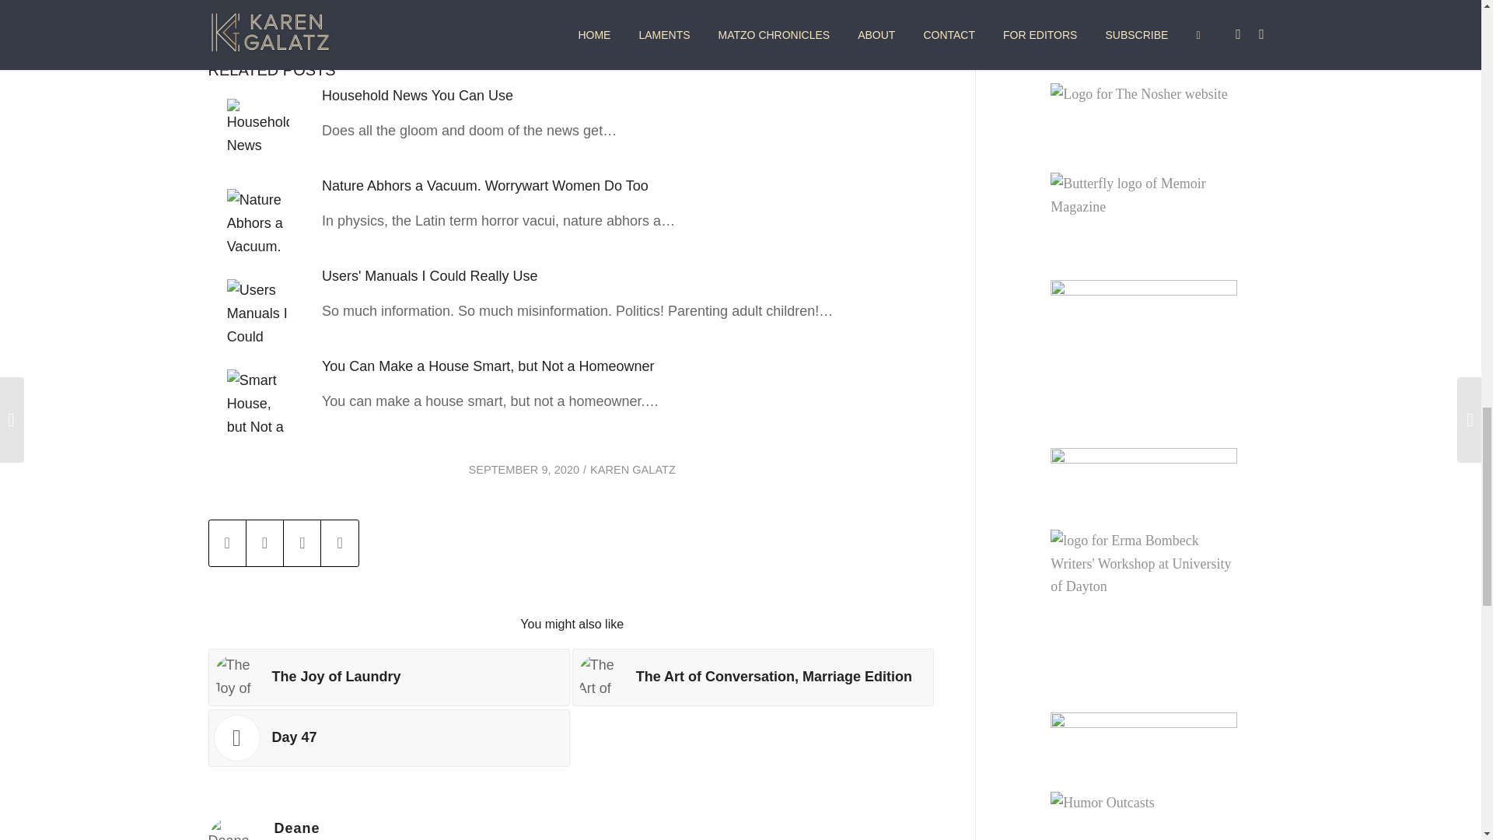  What do you see at coordinates (485, 185) in the screenshot?
I see `Nature Abhors a Vacuum. Worrywart Women Do Too` at bounding box center [485, 185].